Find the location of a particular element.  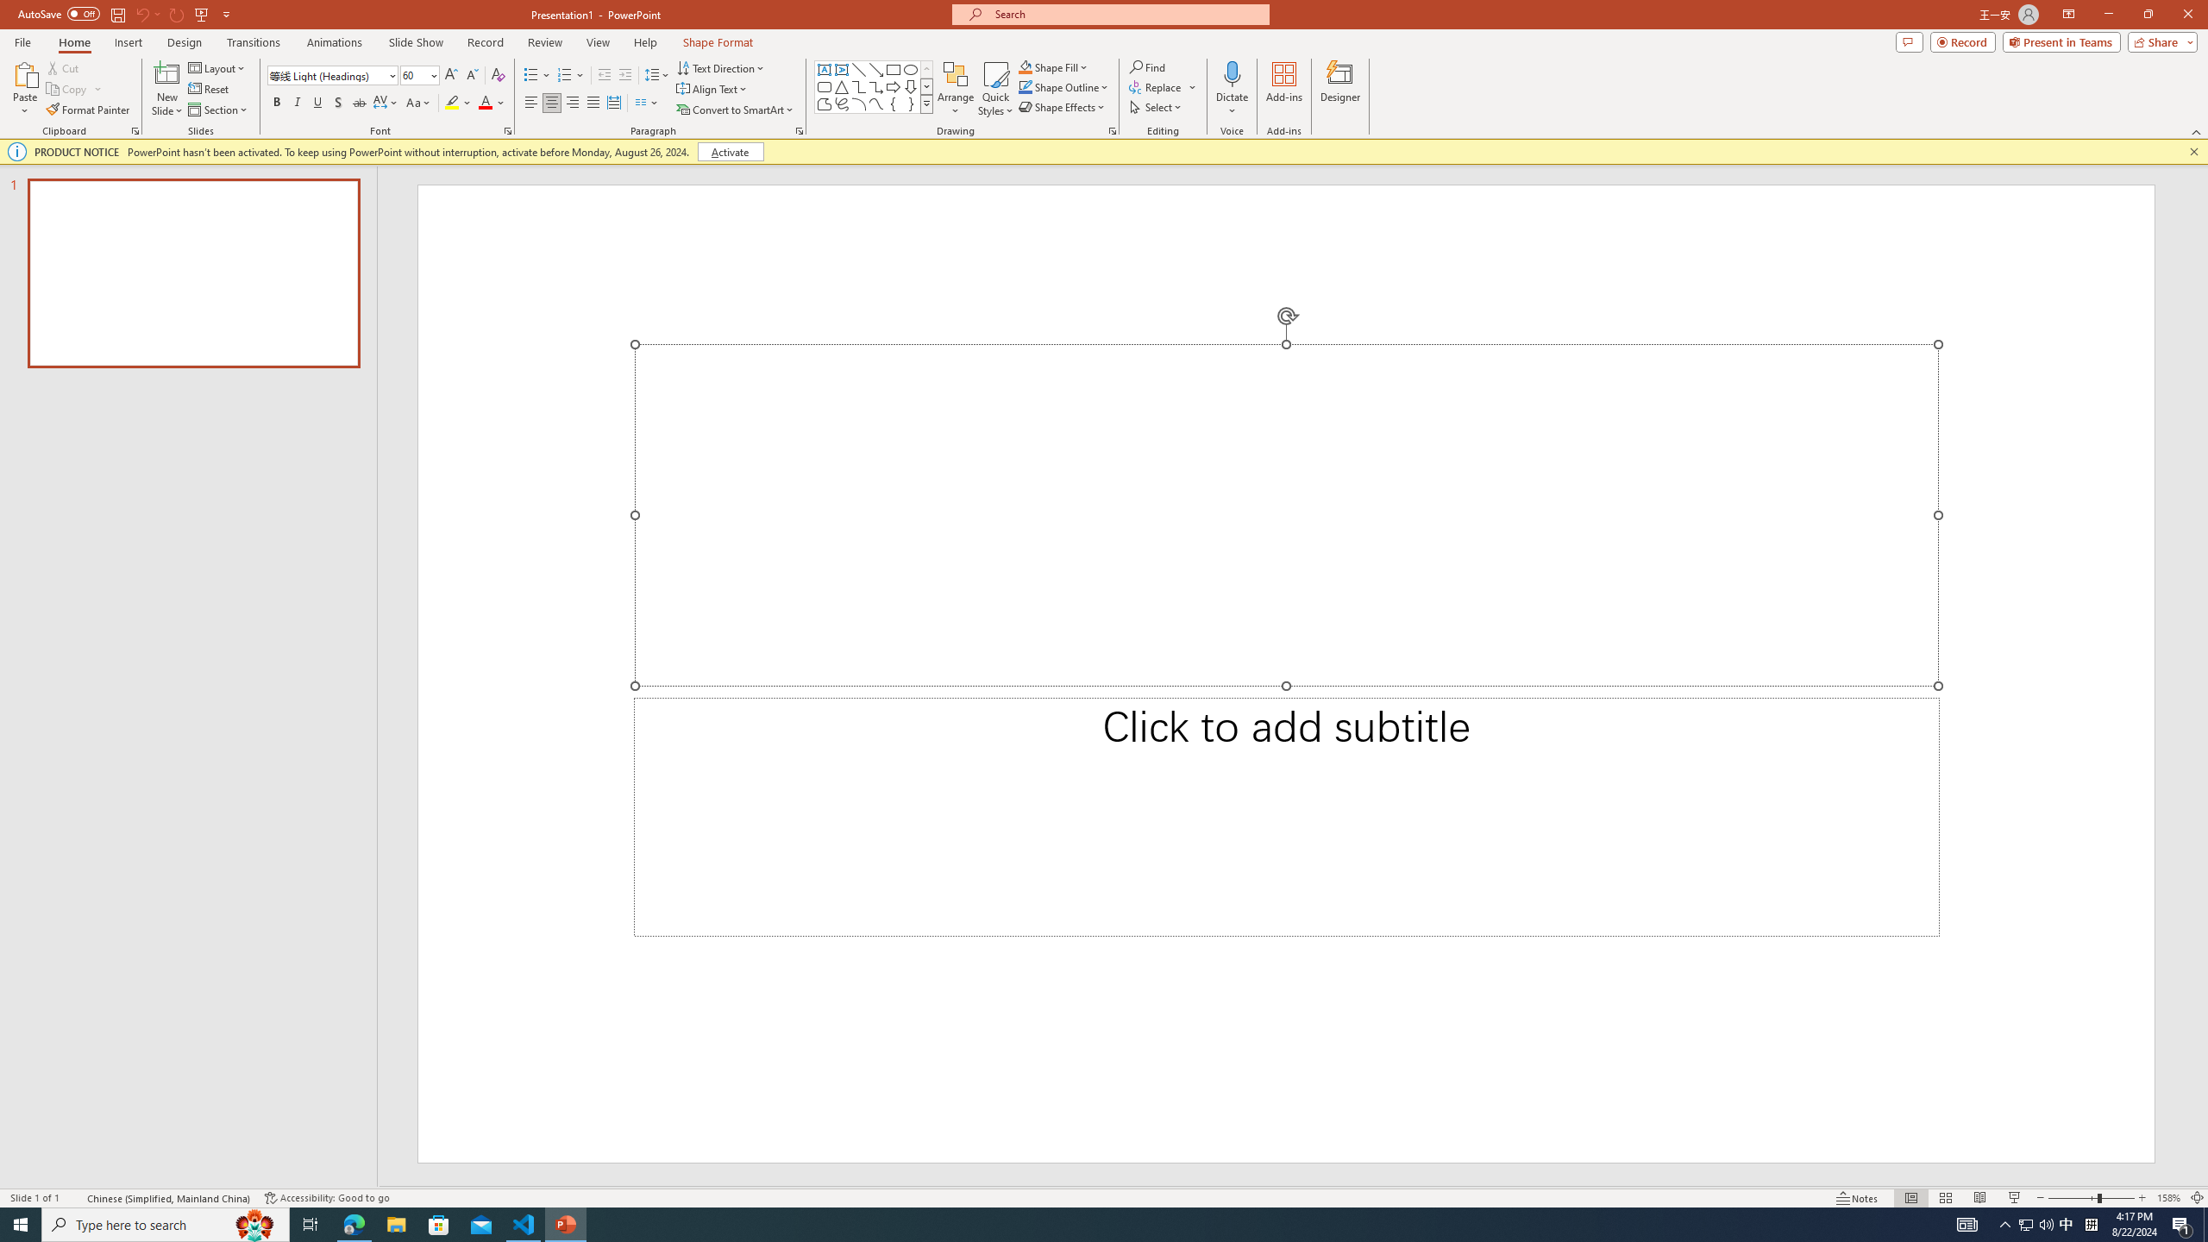

View is located at coordinates (599, 42).